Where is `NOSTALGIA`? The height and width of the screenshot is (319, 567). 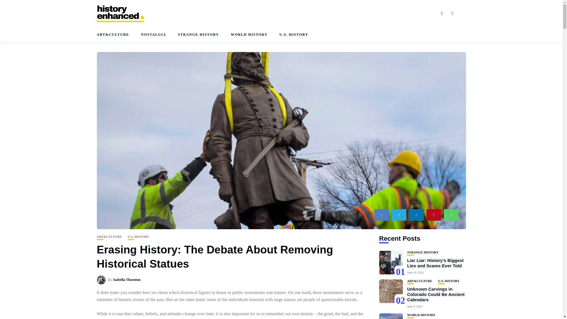 NOSTALGIA is located at coordinates (153, 34).